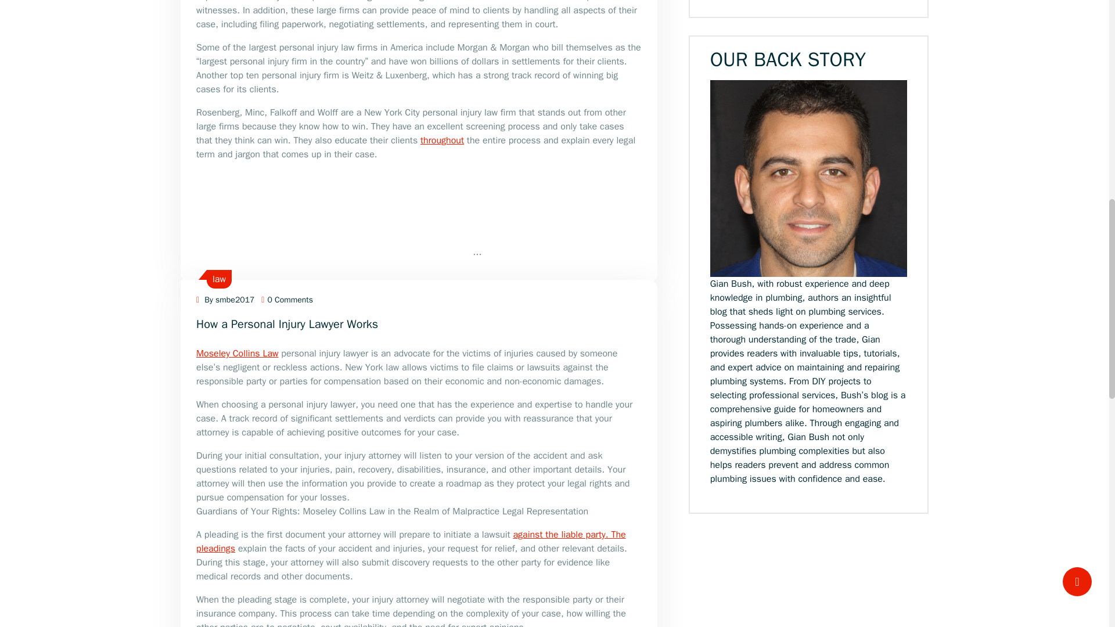  What do you see at coordinates (441, 140) in the screenshot?
I see `throughout` at bounding box center [441, 140].